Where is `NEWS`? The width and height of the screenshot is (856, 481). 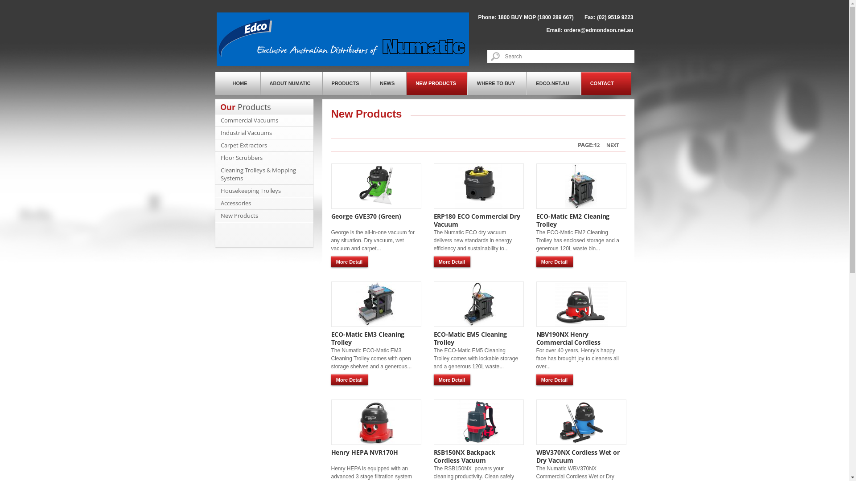 NEWS is located at coordinates (388, 84).